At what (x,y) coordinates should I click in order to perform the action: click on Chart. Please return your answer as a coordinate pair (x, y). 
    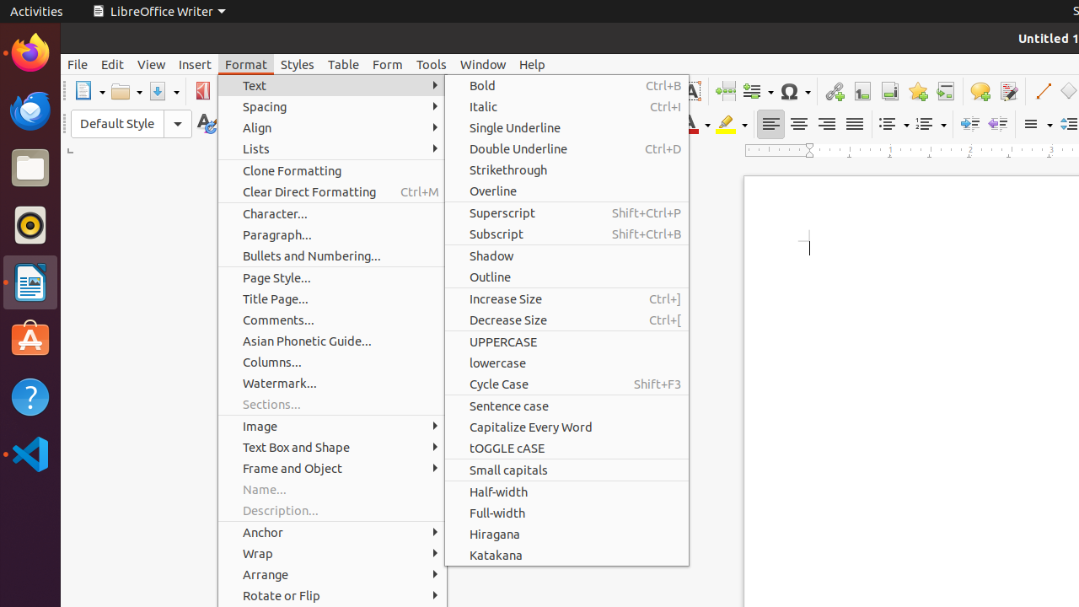
    Looking at the image, I should click on (663, 91).